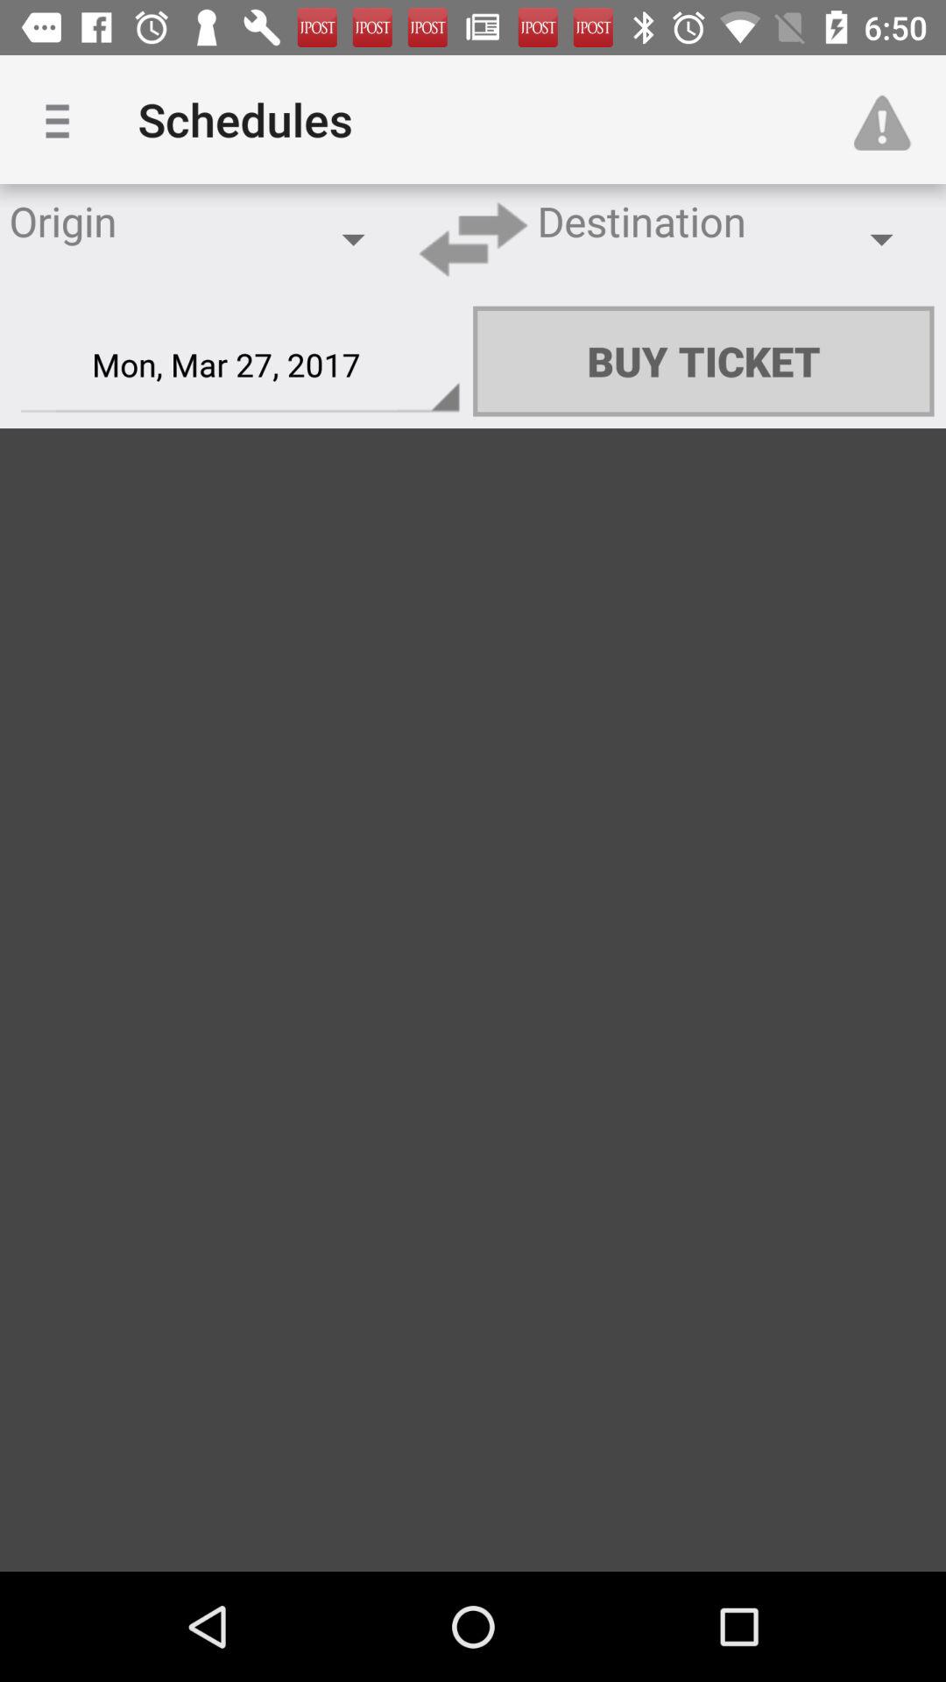 The width and height of the screenshot is (946, 1682). What do you see at coordinates (473, 238) in the screenshot?
I see `tap item next to destination item` at bounding box center [473, 238].